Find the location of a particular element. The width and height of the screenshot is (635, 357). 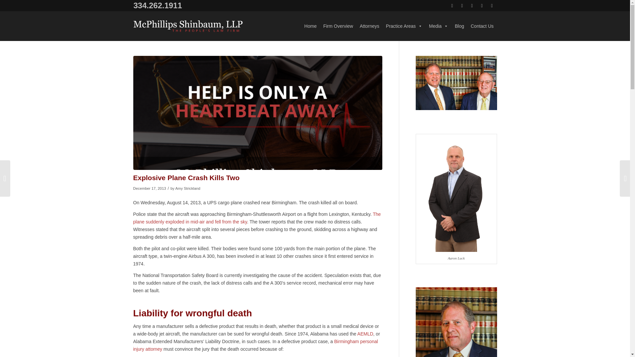

Contact Us is located at coordinates (482, 26).